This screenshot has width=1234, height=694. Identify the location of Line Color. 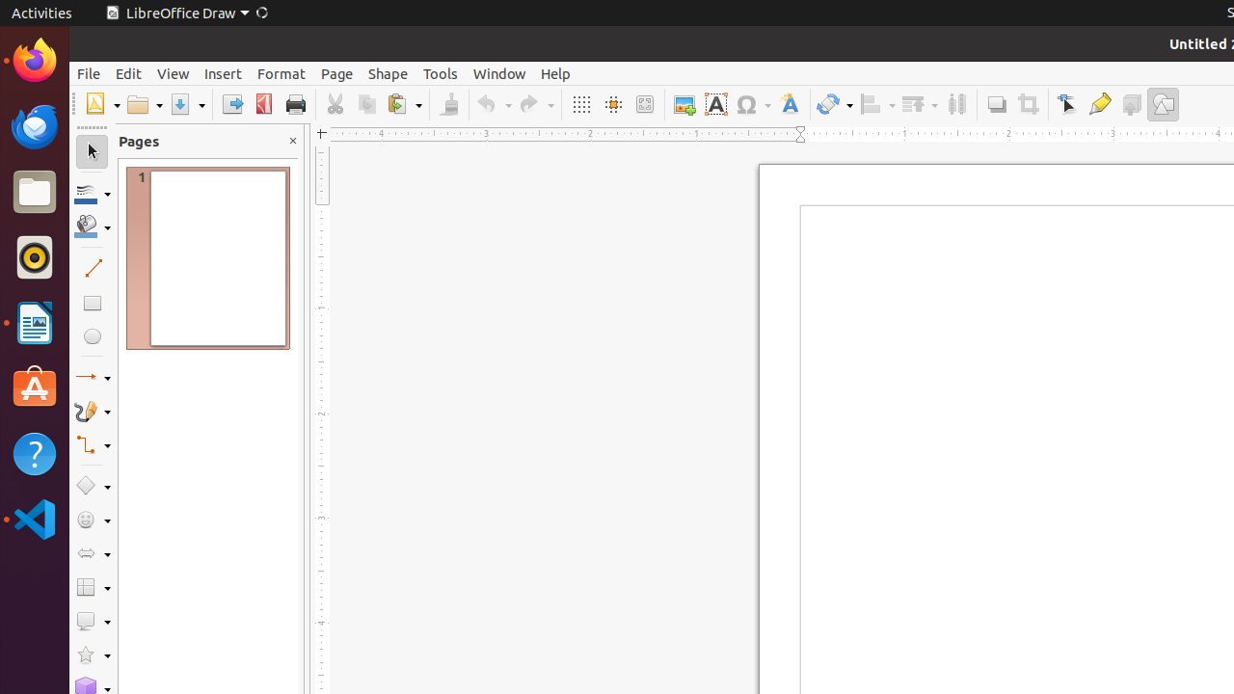
(93, 193).